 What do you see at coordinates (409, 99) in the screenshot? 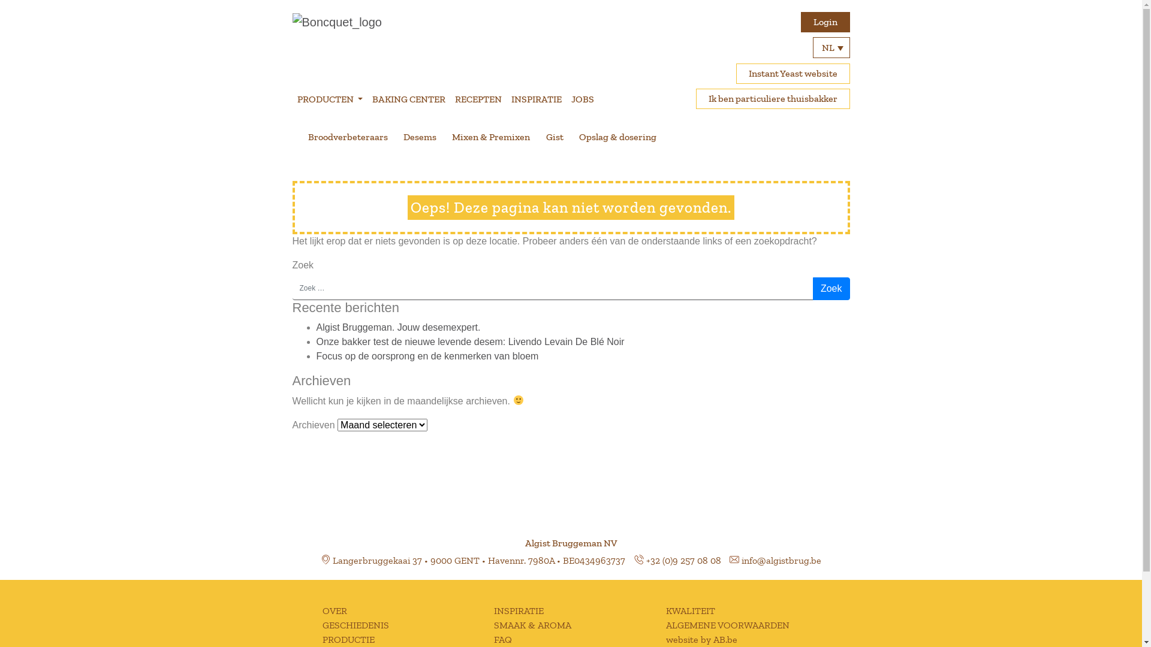
I see `BAKING CENTER` at bounding box center [409, 99].